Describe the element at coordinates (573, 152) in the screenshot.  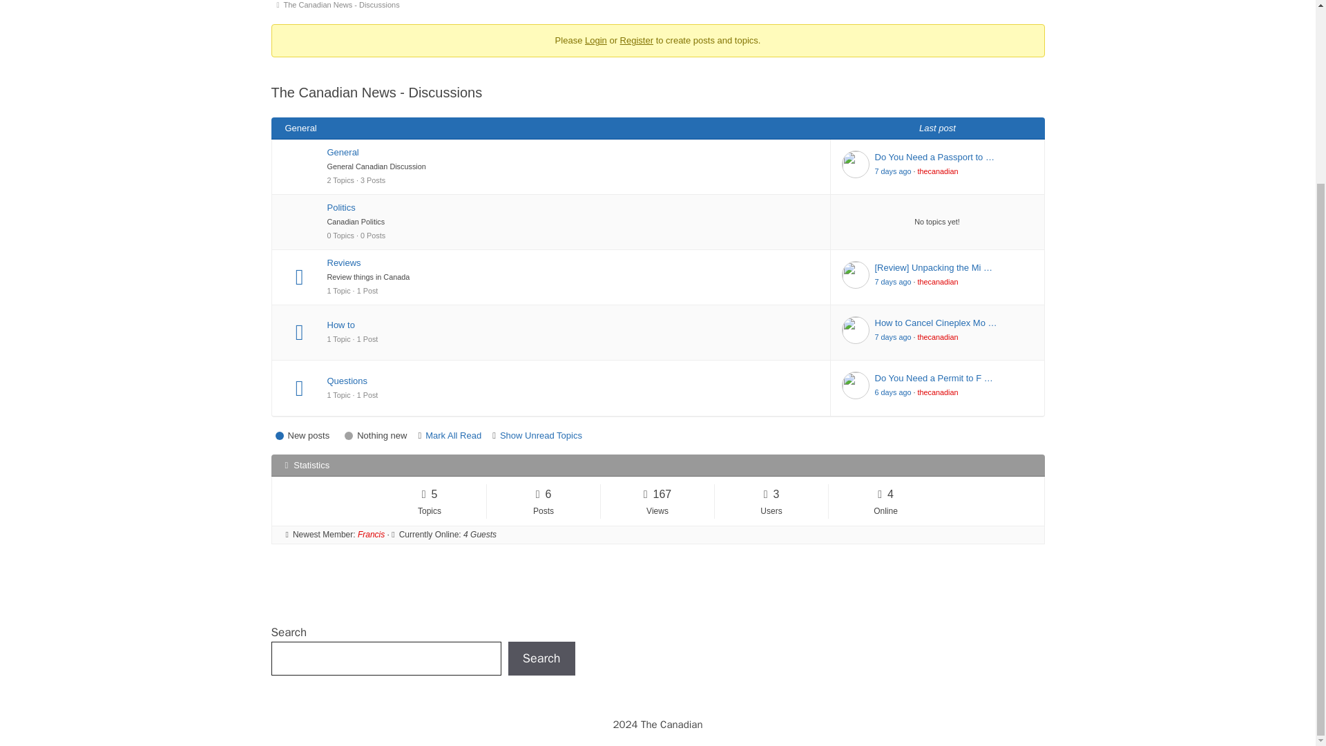
I see `General` at that location.